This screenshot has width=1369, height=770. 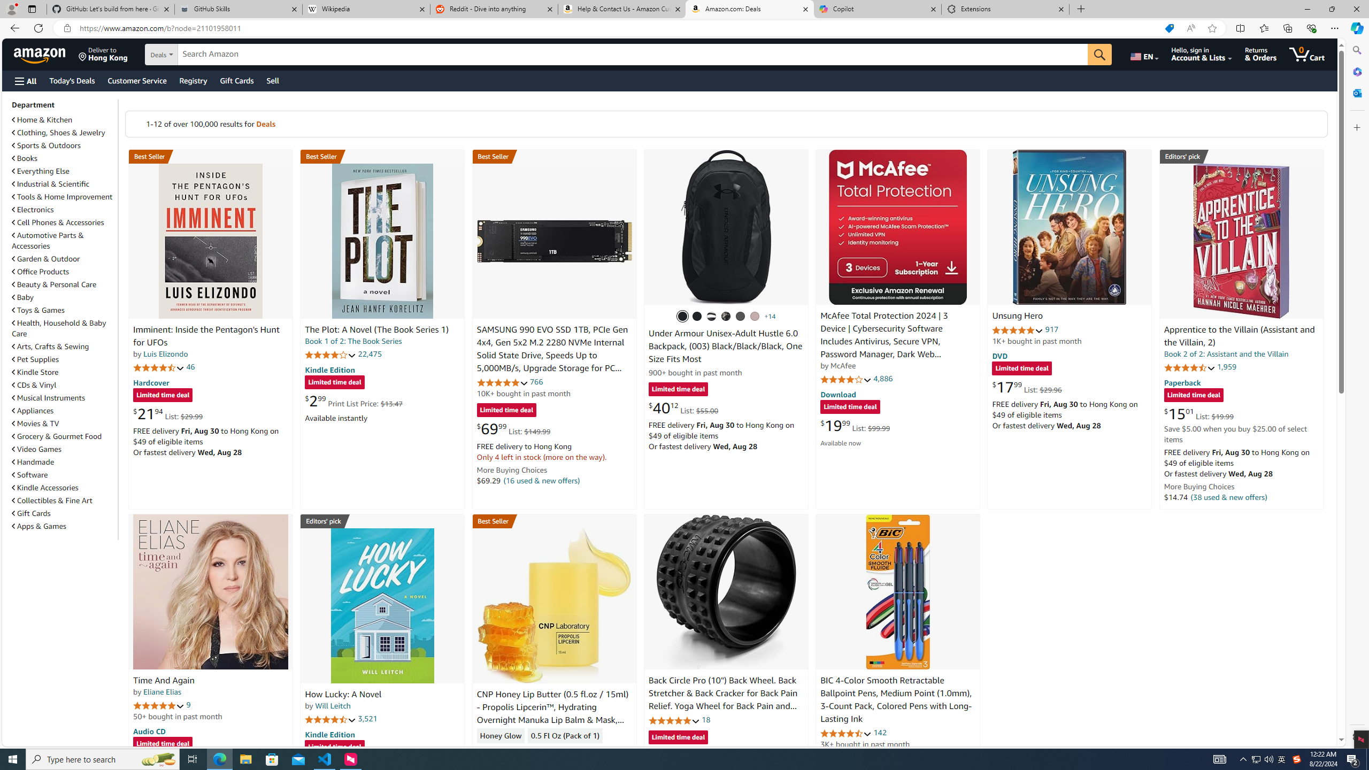 I want to click on Everything Else, so click(x=64, y=171).